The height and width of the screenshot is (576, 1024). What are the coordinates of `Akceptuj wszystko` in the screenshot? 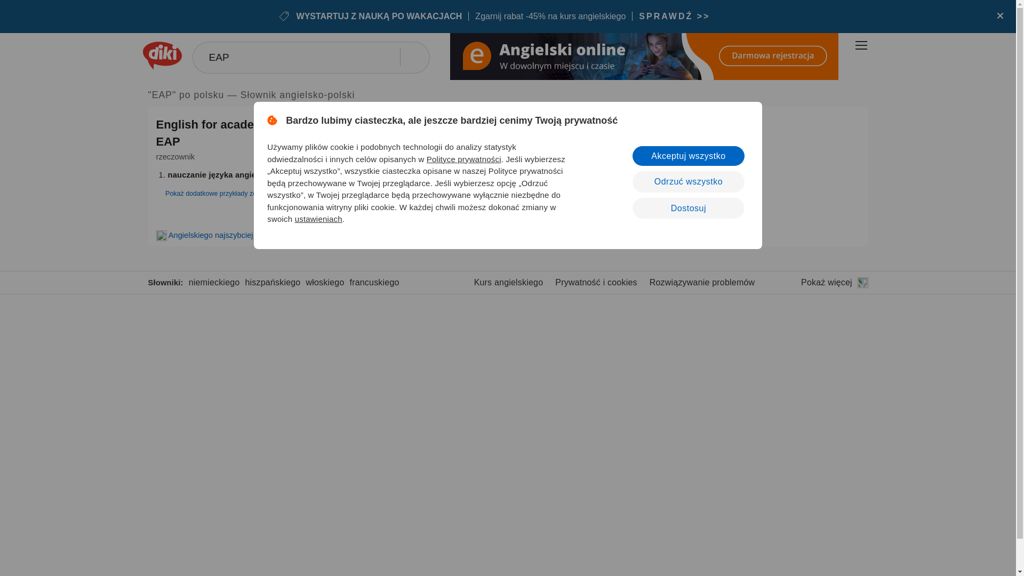 It's located at (688, 156).